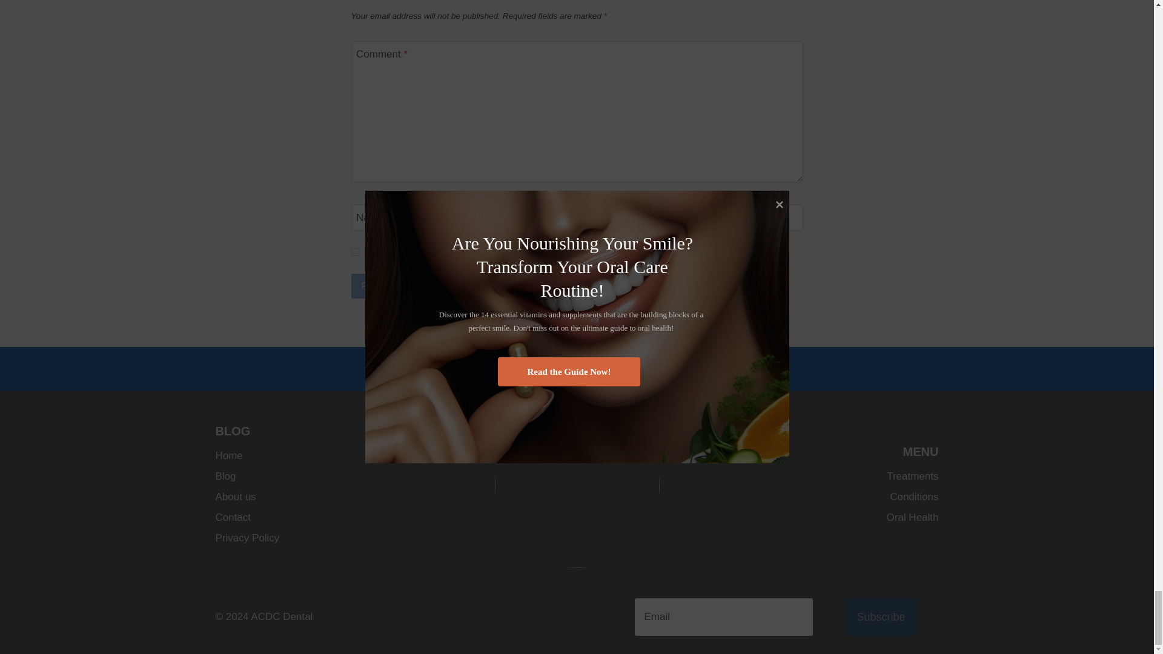  What do you see at coordinates (395, 286) in the screenshot?
I see `Post Comment` at bounding box center [395, 286].